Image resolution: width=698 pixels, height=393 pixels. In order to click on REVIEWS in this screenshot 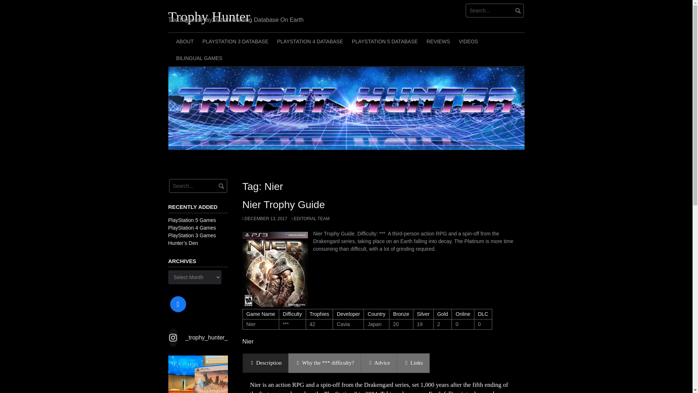, I will do `click(438, 41)`.